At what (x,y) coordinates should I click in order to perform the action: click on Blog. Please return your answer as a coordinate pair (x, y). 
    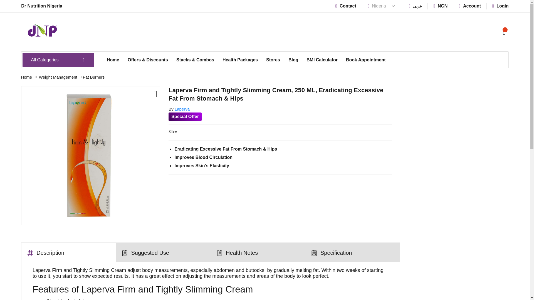
    Looking at the image, I should click on (293, 60).